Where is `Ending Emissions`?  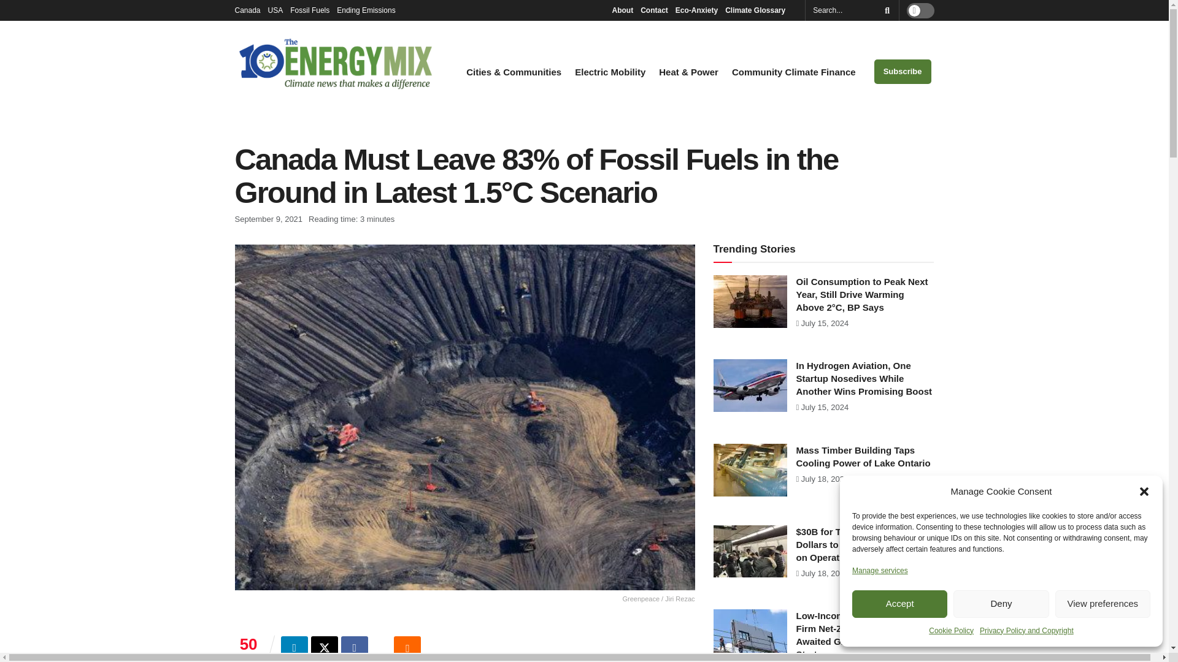
Ending Emissions is located at coordinates (369, 10).